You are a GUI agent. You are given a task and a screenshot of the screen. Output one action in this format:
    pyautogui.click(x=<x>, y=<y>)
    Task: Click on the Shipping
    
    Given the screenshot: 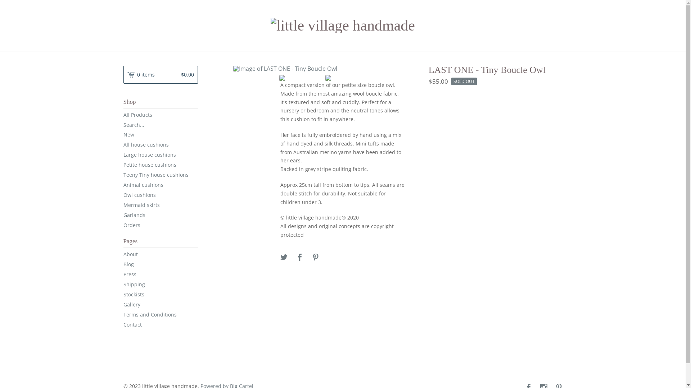 What is the action you would take?
    pyautogui.click(x=161, y=285)
    